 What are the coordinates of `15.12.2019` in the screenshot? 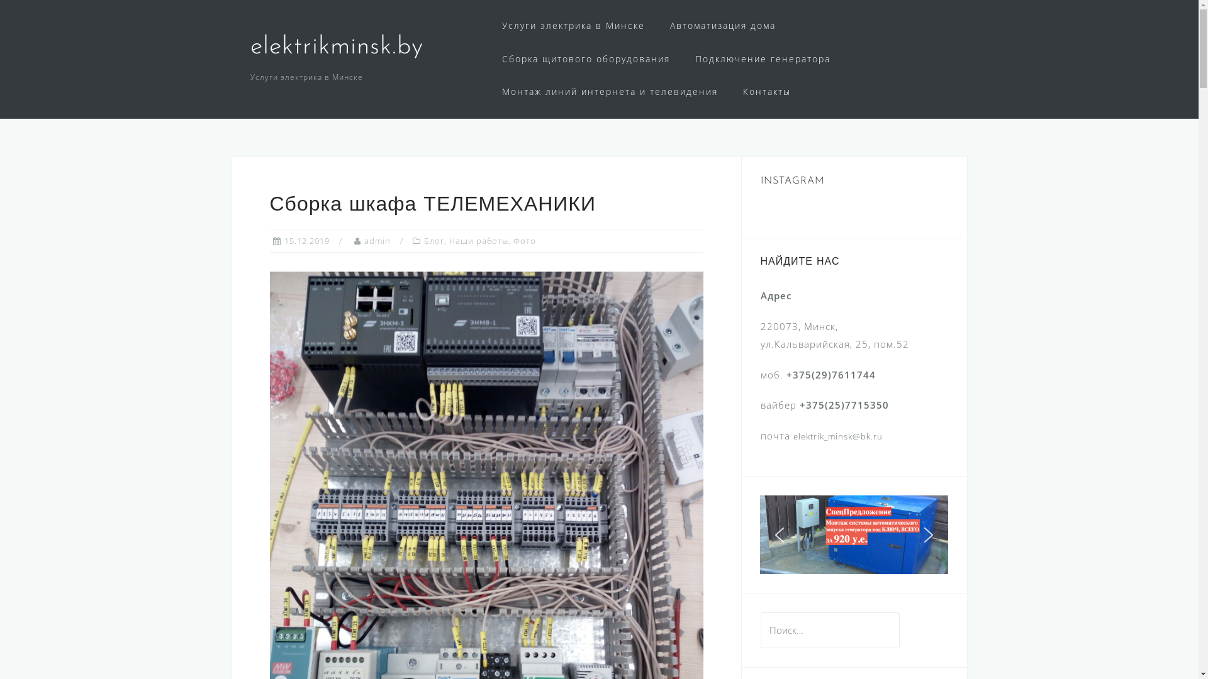 It's located at (307, 240).